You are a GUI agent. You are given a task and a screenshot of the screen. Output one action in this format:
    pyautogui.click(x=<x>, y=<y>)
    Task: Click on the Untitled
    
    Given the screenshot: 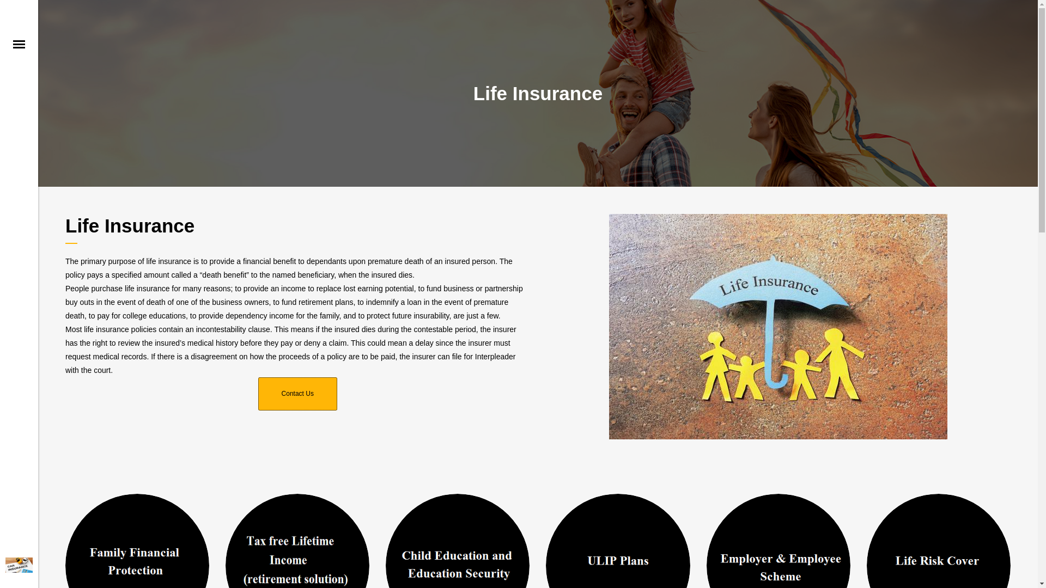 What is the action you would take?
    pyautogui.click(x=137, y=541)
    